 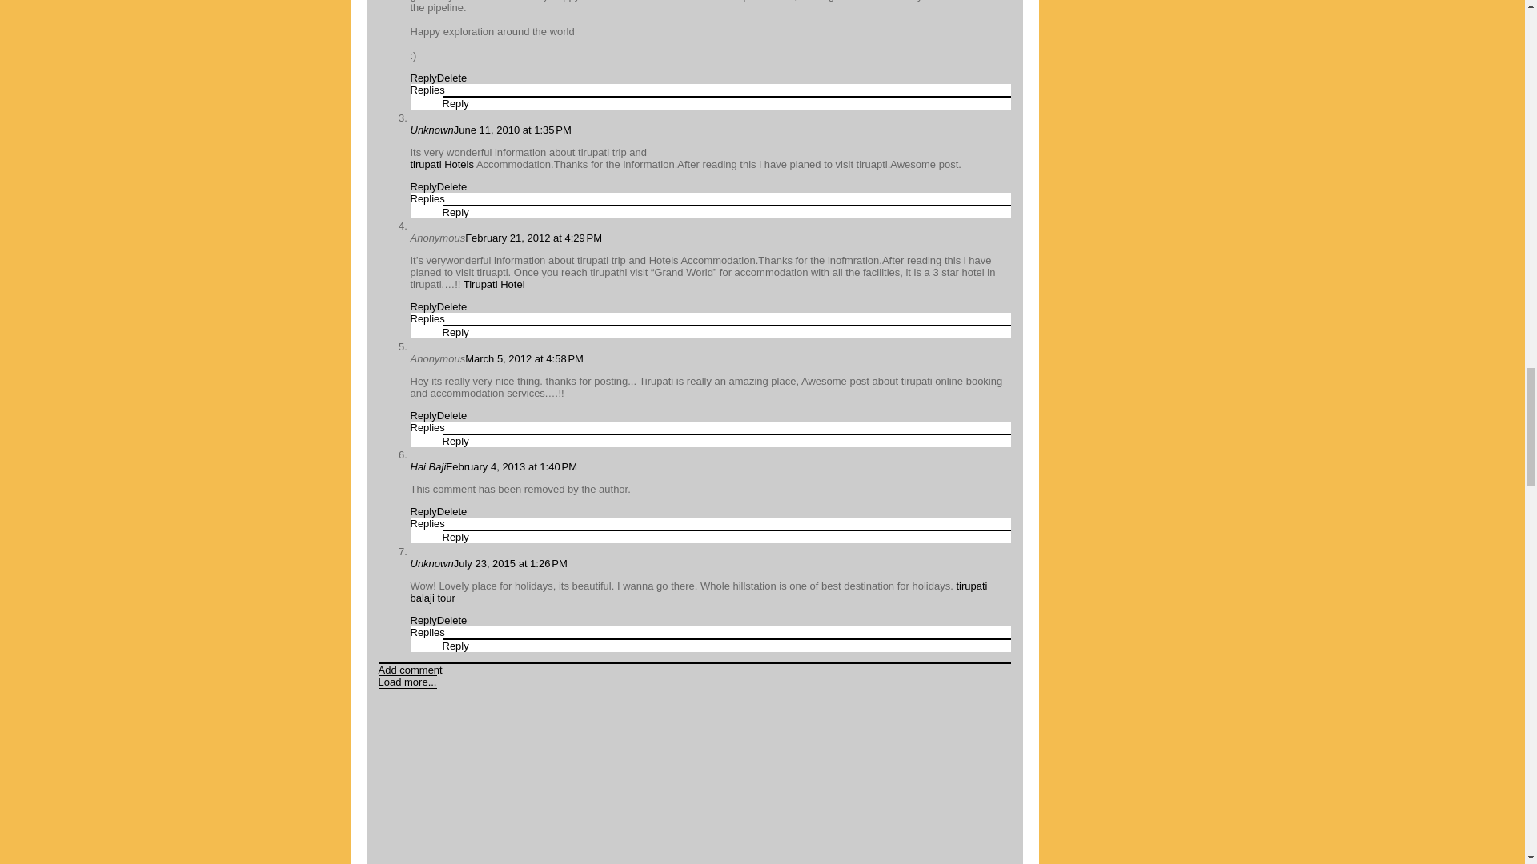 What do you see at coordinates (451, 415) in the screenshot?
I see `Delete` at bounding box center [451, 415].